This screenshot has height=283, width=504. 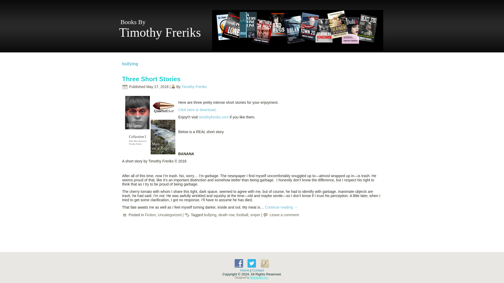 What do you see at coordinates (151, 79) in the screenshot?
I see `Three Short Stories` at bounding box center [151, 79].